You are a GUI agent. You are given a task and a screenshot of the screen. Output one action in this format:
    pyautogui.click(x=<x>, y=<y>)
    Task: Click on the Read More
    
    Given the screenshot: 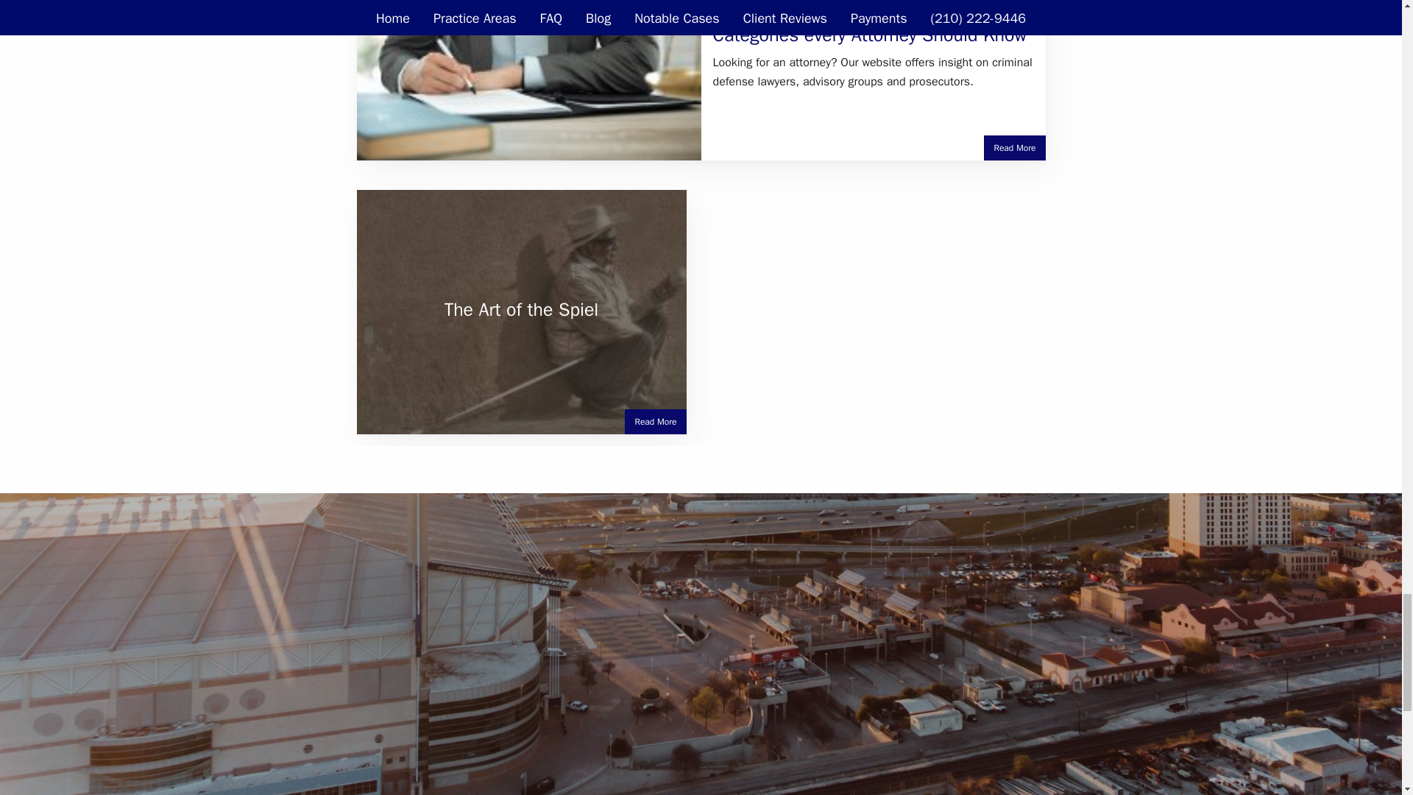 What is the action you would take?
    pyautogui.click(x=655, y=421)
    